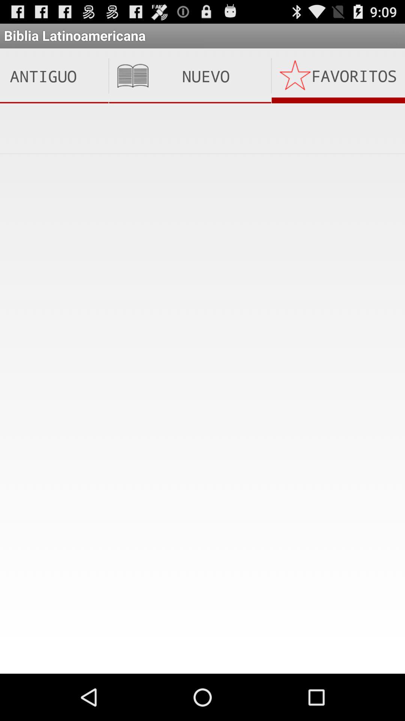 This screenshot has height=721, width=405. I want to click on scroll until antiguo testamento item, so click(54, 76).